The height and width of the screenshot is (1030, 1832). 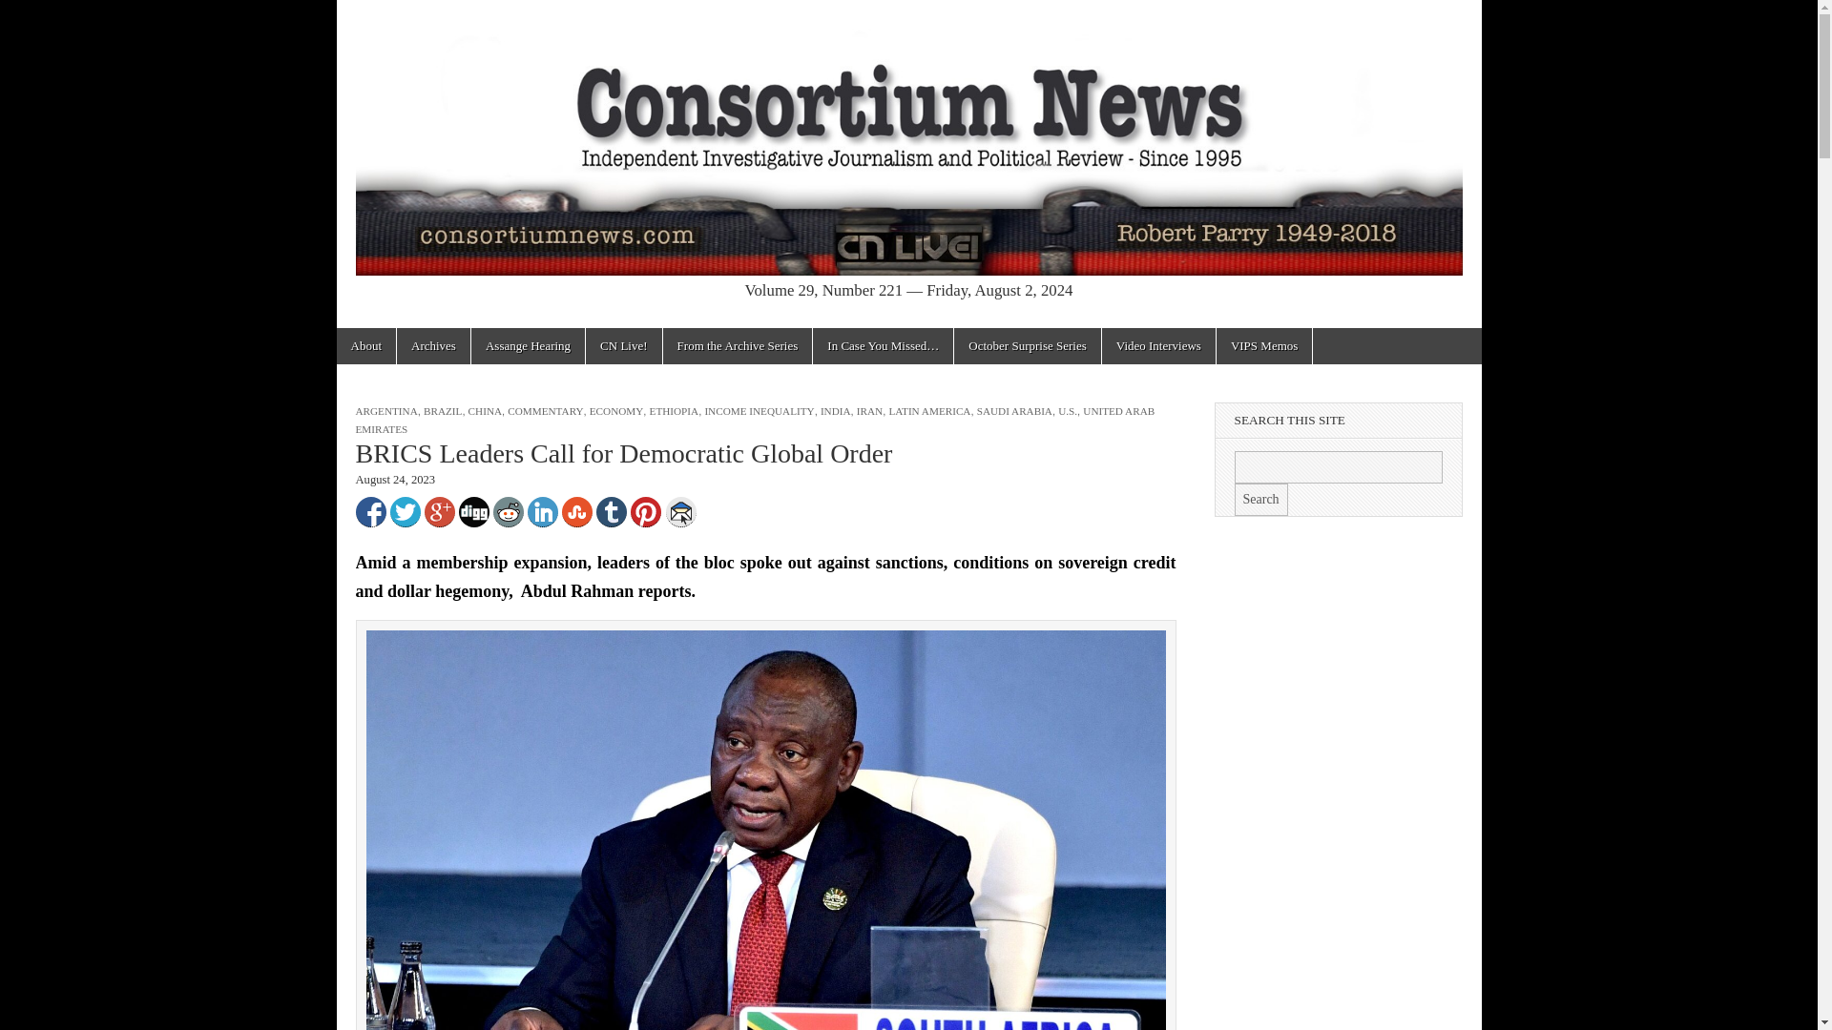 I want to click on ARGENTINA, so click(x=385, y=411).